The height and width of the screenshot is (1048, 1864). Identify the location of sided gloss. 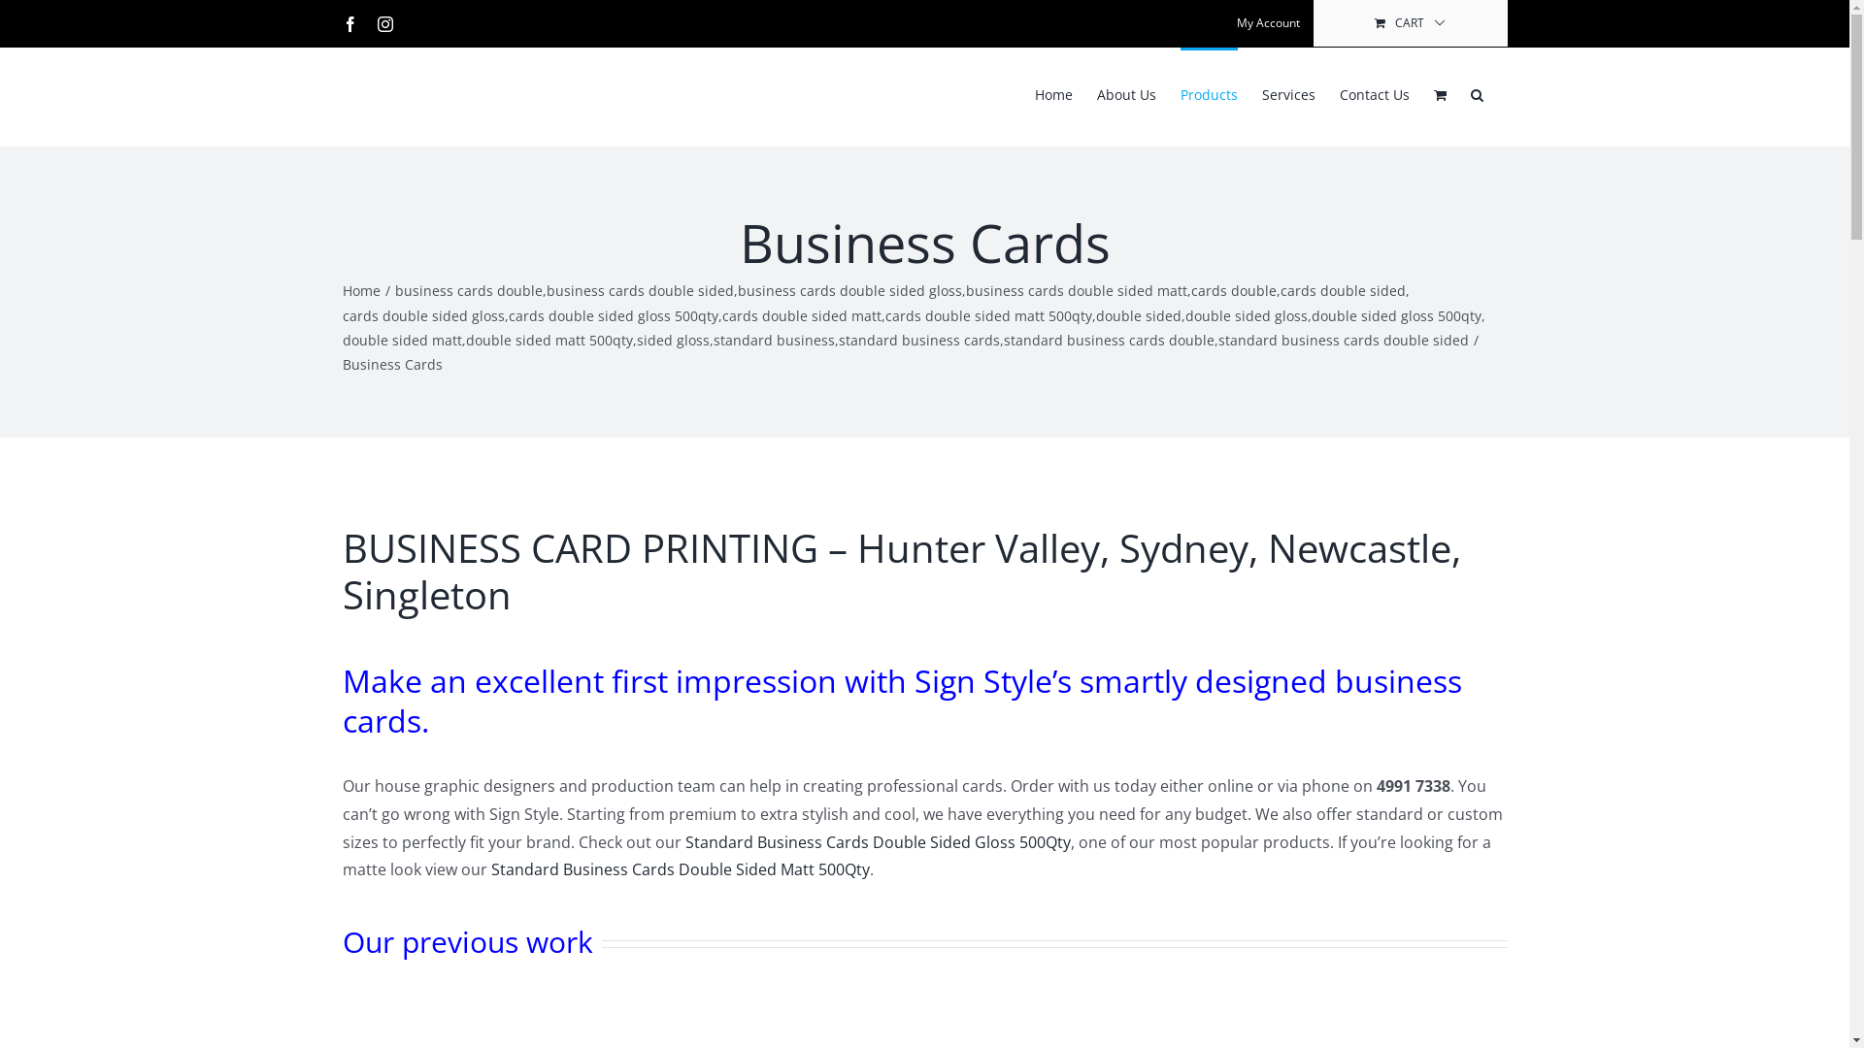
(674, 340).